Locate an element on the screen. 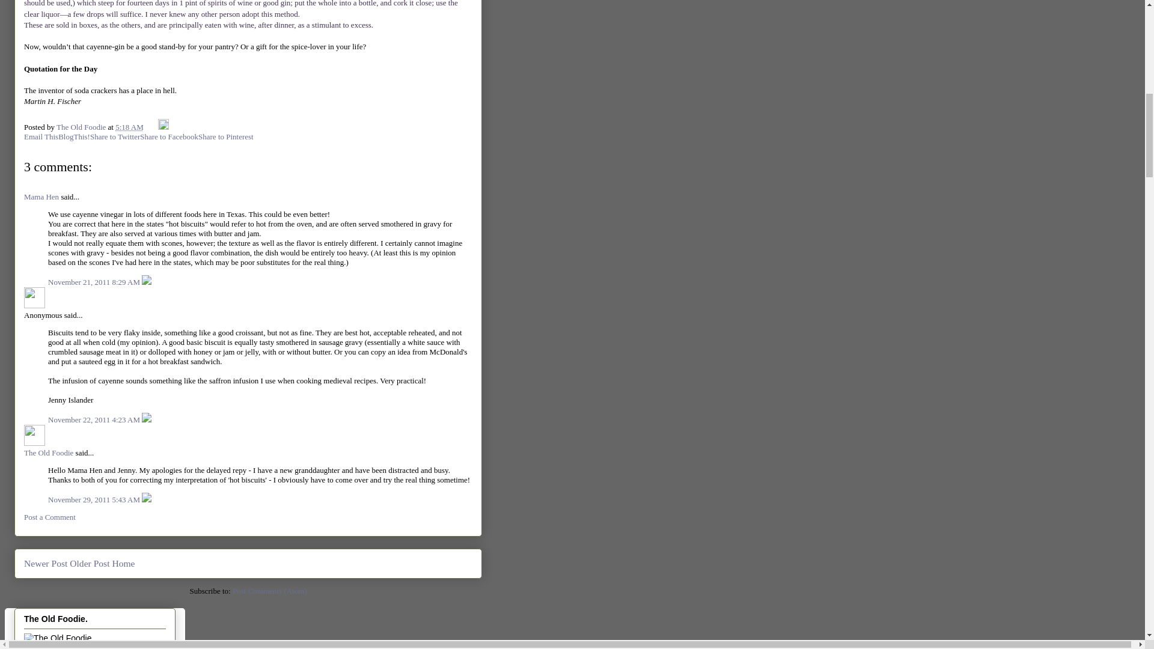  Share to Facebook is located at coordinates (169, 137).